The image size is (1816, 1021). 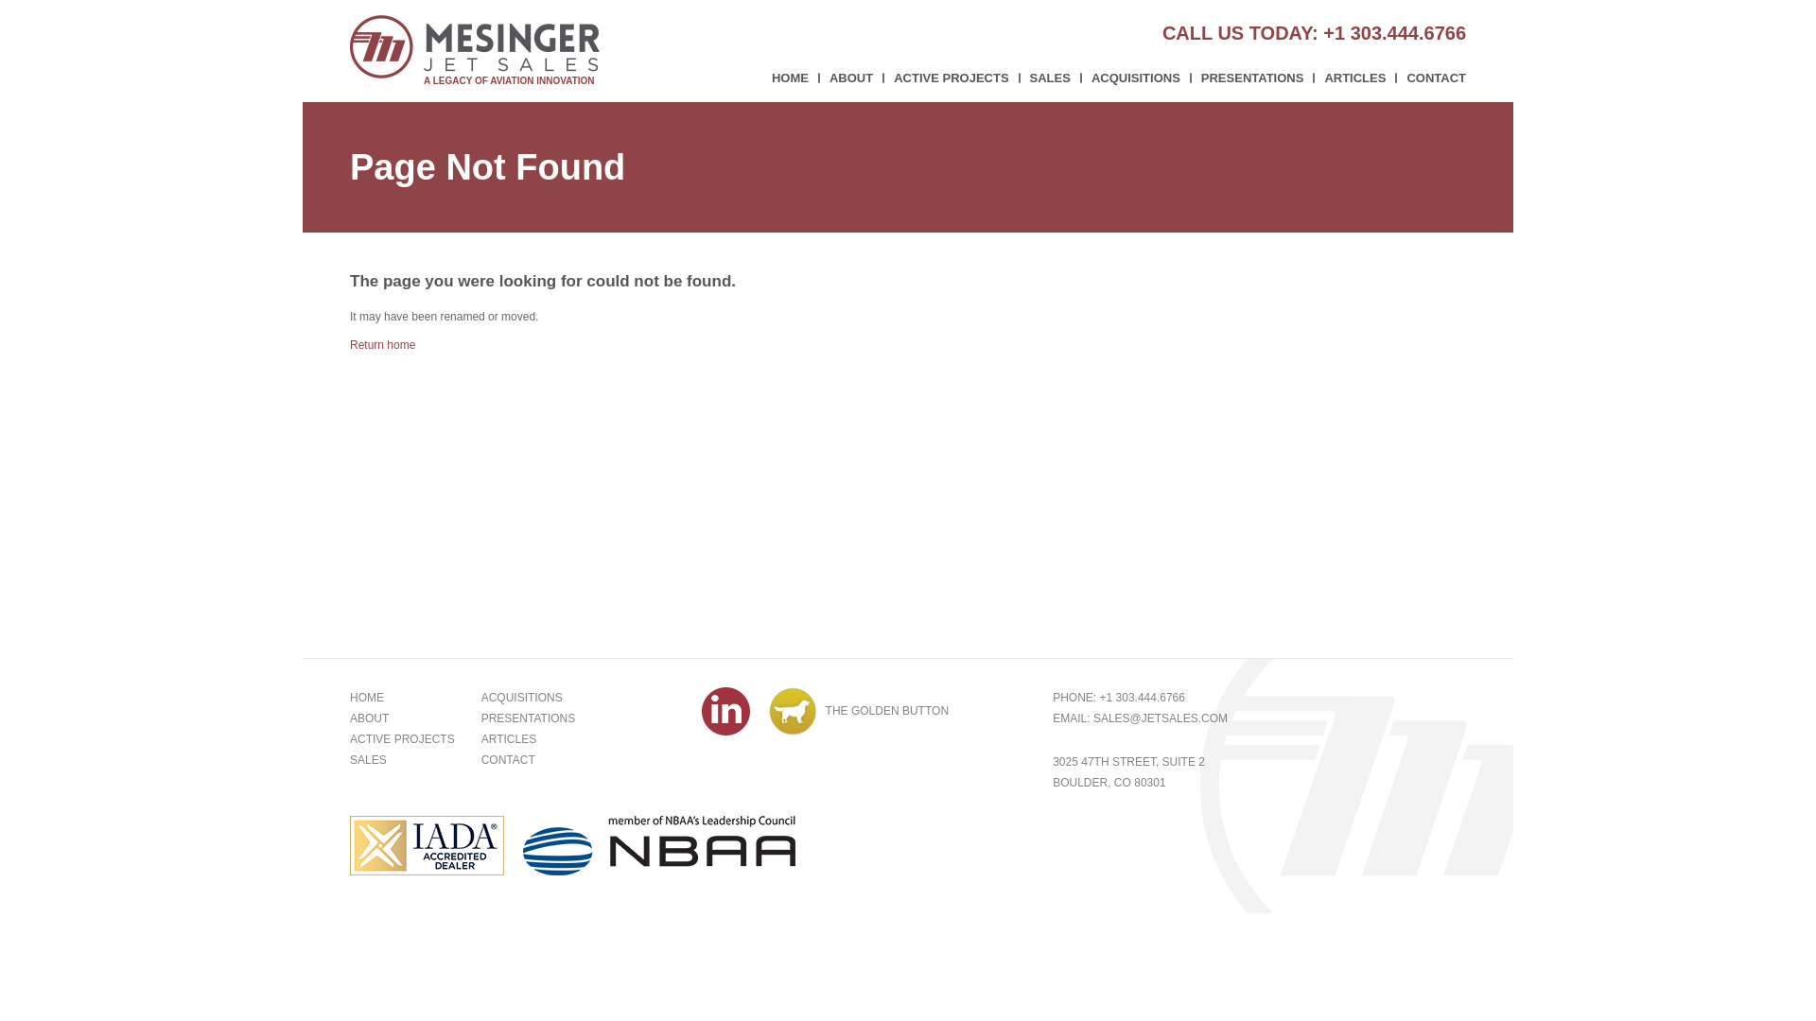 What do you see at coordinates (403, 760) in the screenshot?
I see `SALES` at bounding box center [403, 760].